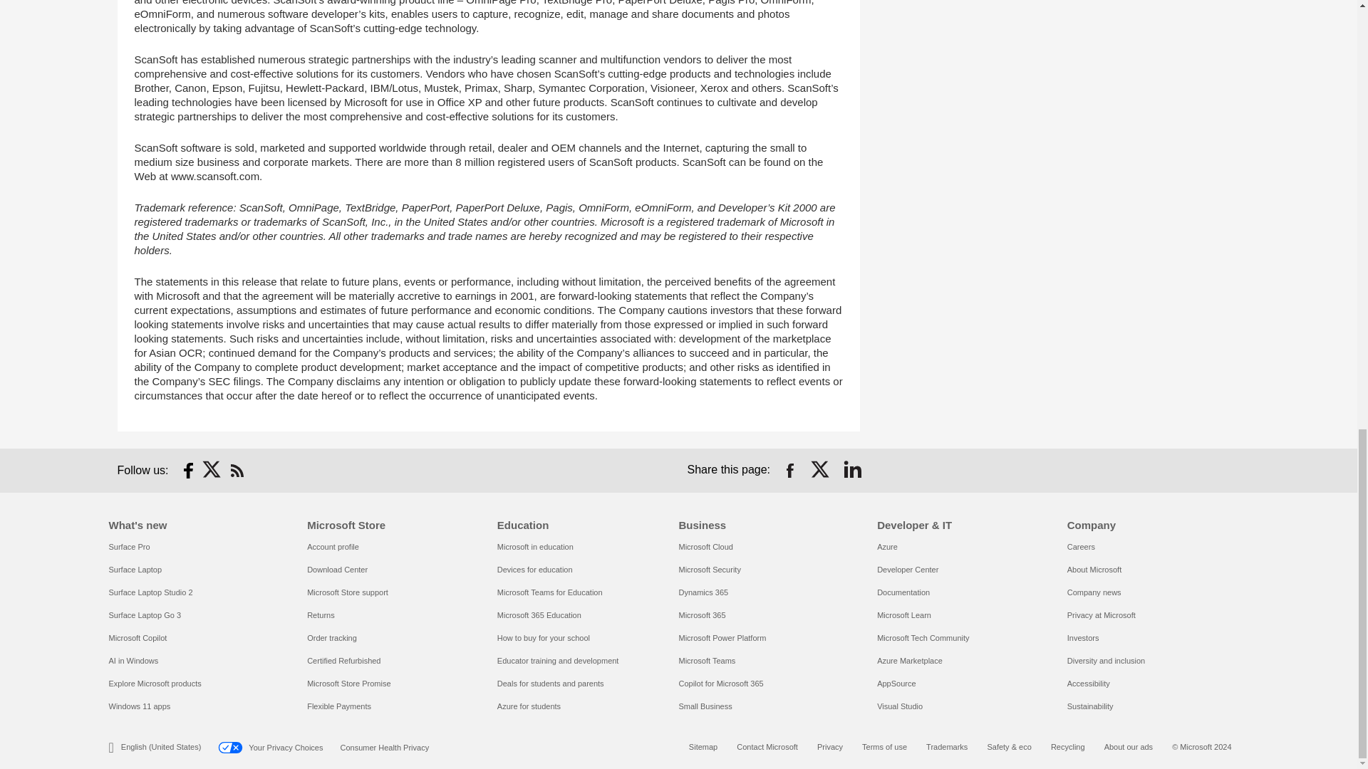 This screenshot has height=769, width=1368. Describe the element at coordinates (852, 470) in the screenshot. I see `Share on LinkedIn` at that location.